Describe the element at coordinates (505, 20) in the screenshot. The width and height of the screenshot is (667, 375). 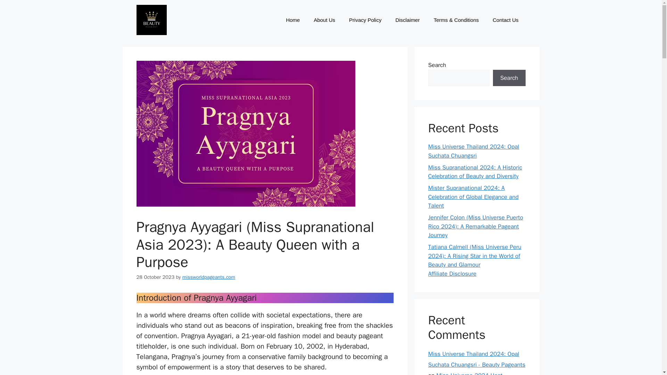
I see `Contact Us` at that location.